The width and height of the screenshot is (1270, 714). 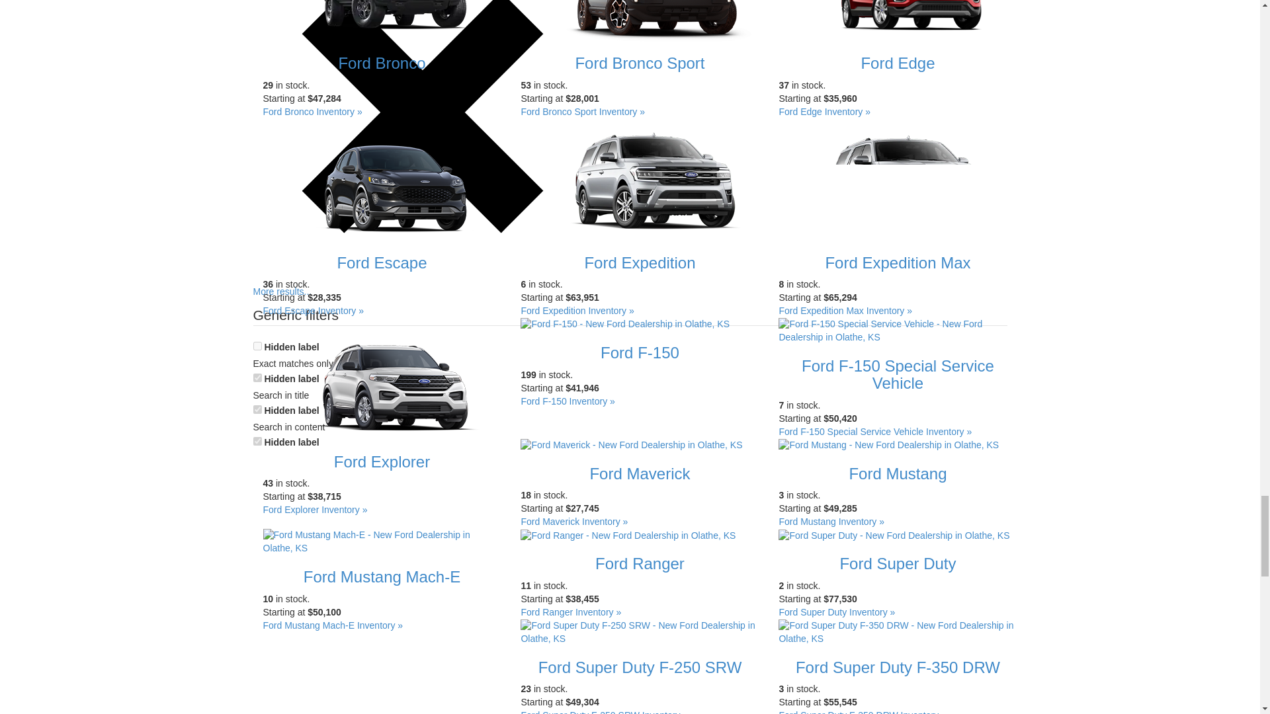 What do you see at coordinates (257, 346) in the screenshot?
I see `exact` at bounding box center [257, 346].